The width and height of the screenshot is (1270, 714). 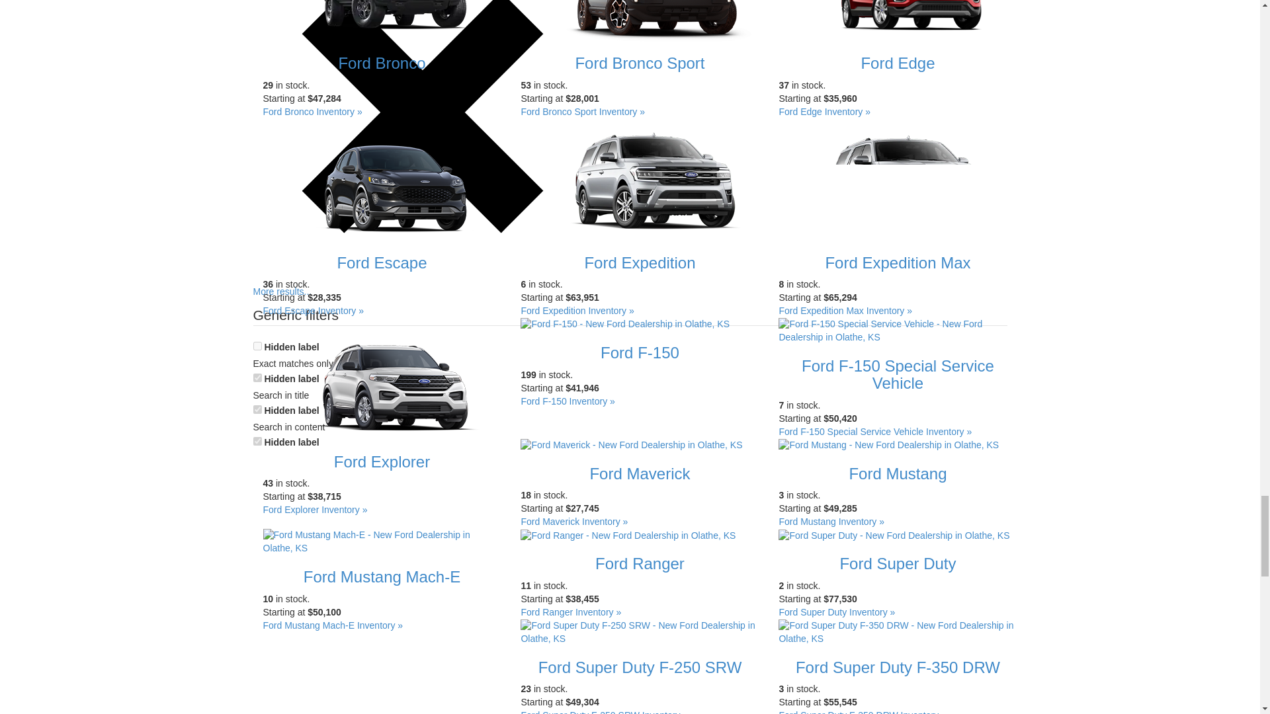 What do you see at coordinates (257, 346) in the screenshot?
I see `exact` at bounding box center [257, 346].